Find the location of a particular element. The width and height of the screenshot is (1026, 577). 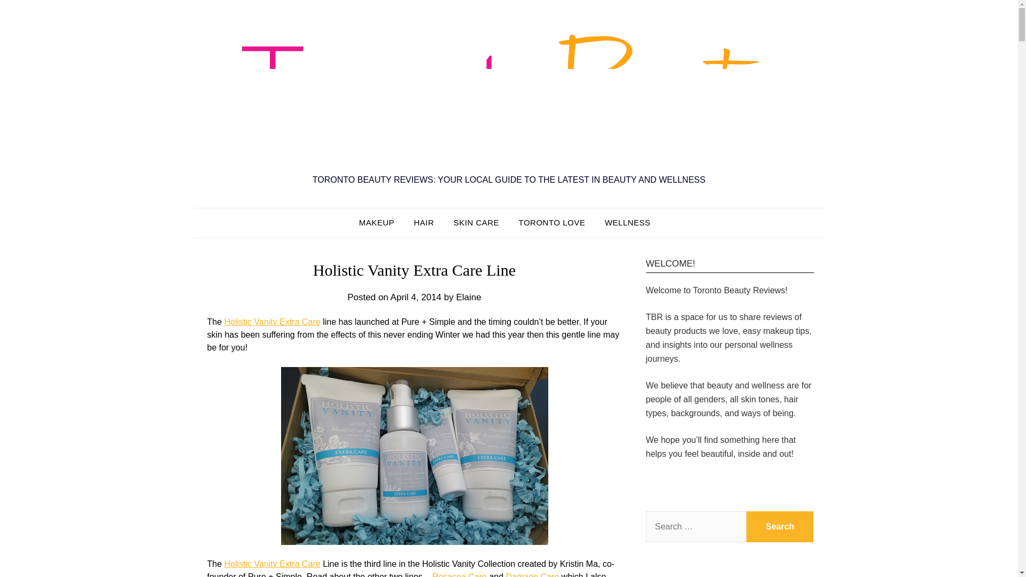

Holistic Vanity Extra Care is located at coordinates (273, 322).